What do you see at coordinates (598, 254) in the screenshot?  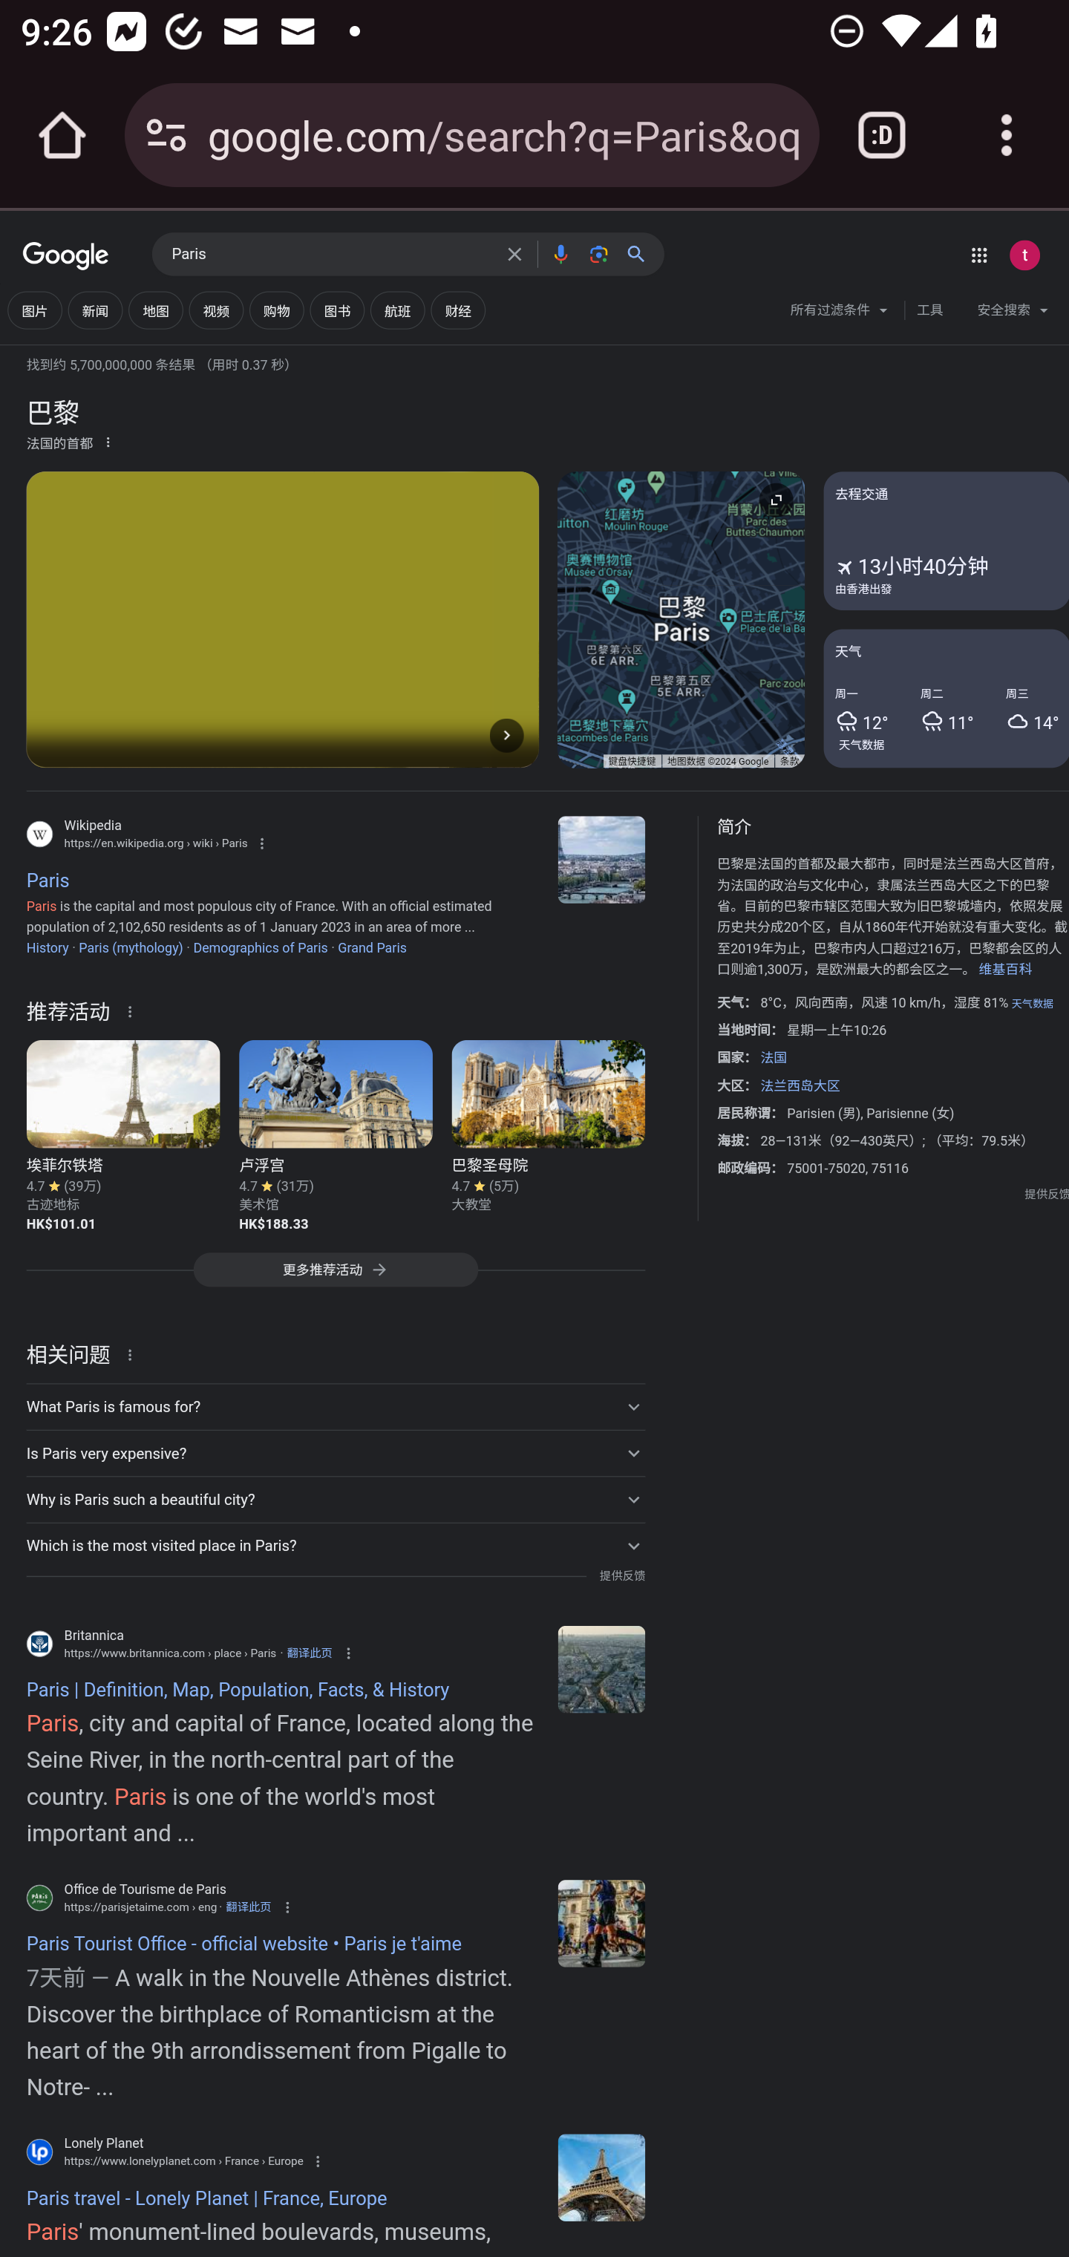 I see `按图搜索` at bounding box center [598, 254].